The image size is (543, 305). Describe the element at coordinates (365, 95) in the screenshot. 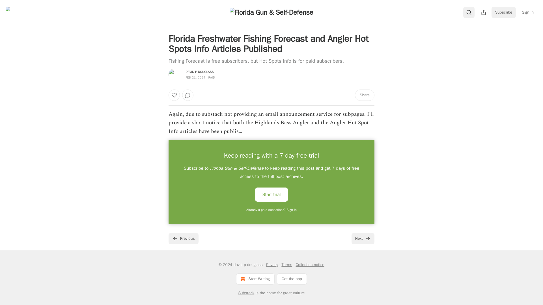

I see `Share` at that location.